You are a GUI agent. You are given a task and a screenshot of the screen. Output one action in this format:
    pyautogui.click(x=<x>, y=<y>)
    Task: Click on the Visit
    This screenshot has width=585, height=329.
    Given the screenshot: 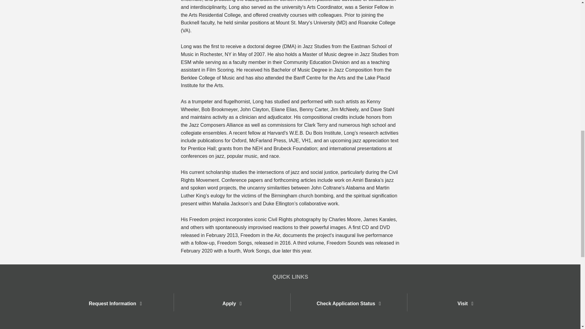 What is the action you would take?
    pyautogui.click(x=465, y=302)
    